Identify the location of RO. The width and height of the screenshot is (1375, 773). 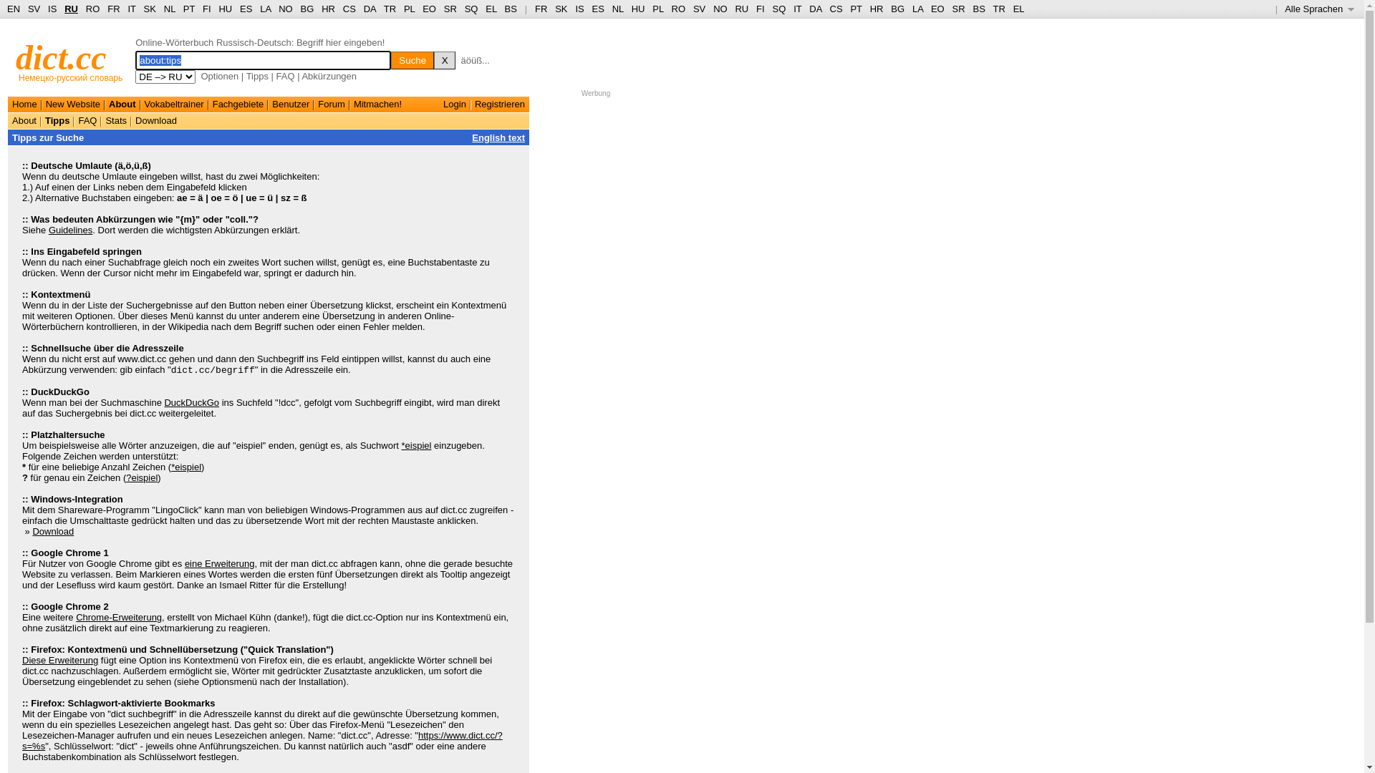
(679, 9).